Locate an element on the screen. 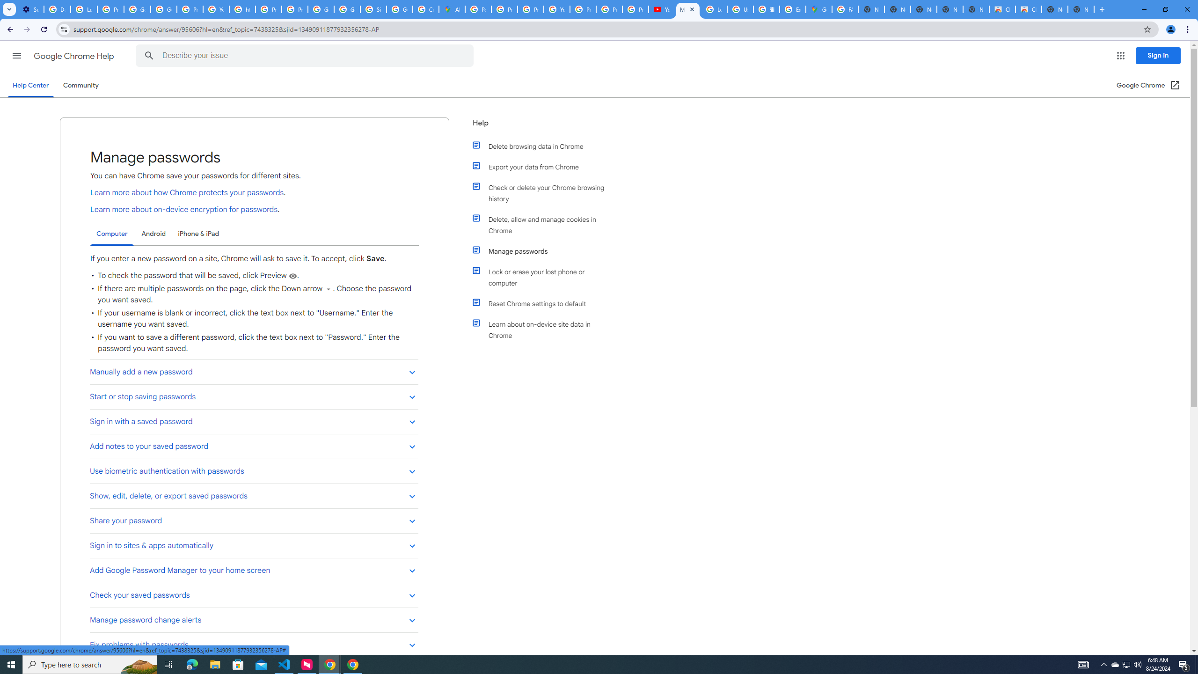  Policy Accountability and Transparency - Transparency Center is located at coordinates (478, 9).